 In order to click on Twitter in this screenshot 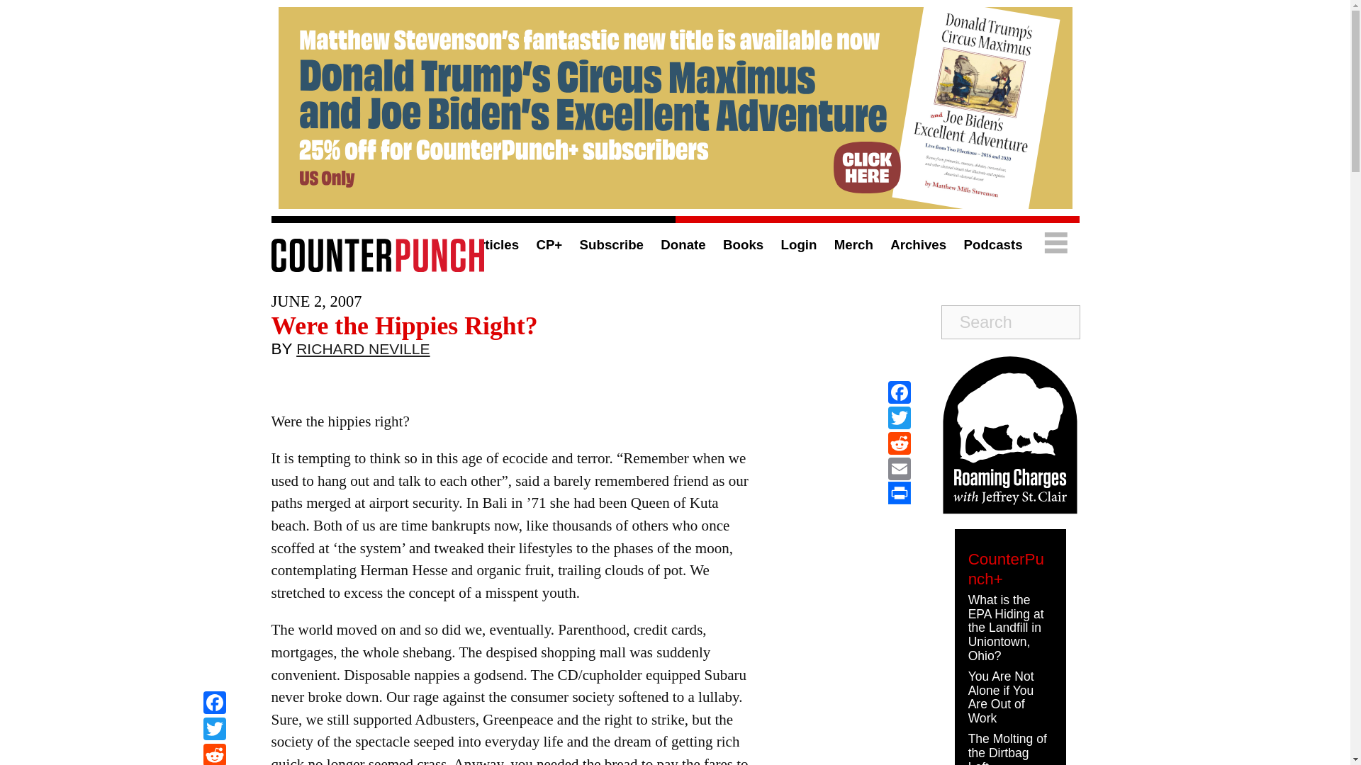, I will do `click(899, 418)`.